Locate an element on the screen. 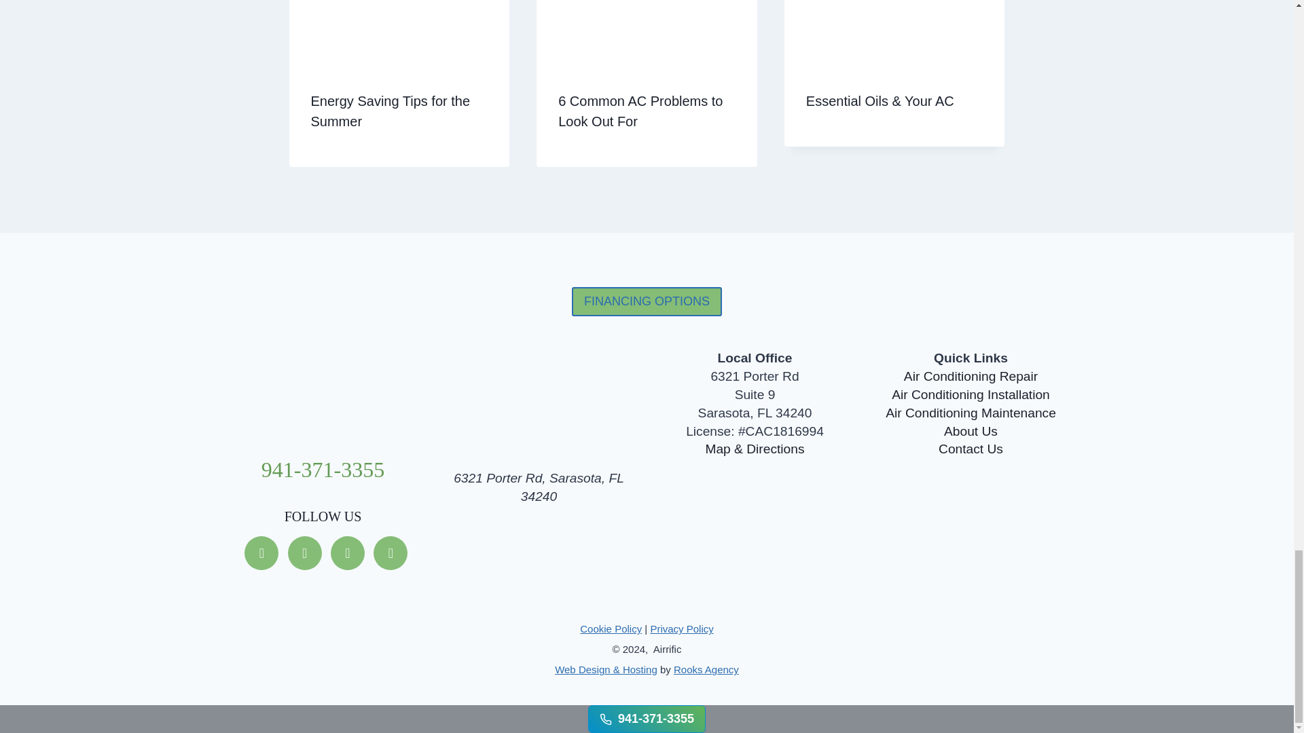 The width and height of the screenshot is (1304, 733). 941-371-3355 is located at coordinates (323, 469).